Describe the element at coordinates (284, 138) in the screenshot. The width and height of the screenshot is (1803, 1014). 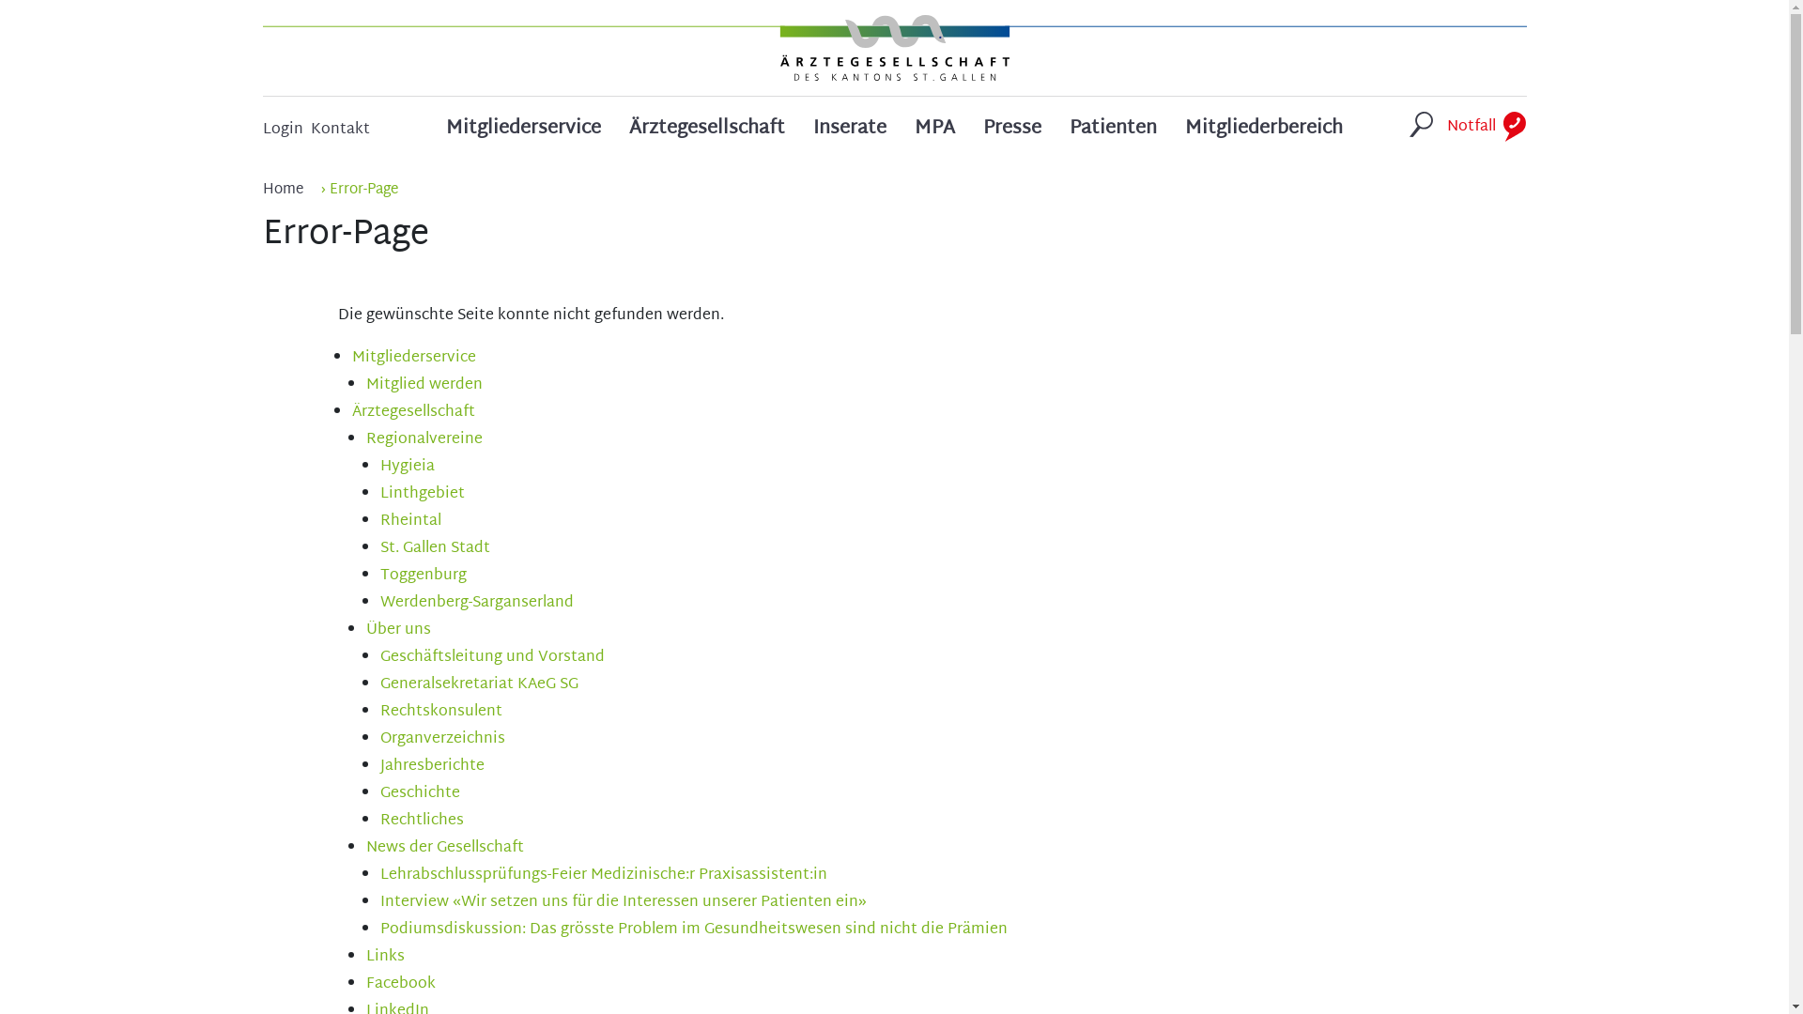
I see `Login` at that location.